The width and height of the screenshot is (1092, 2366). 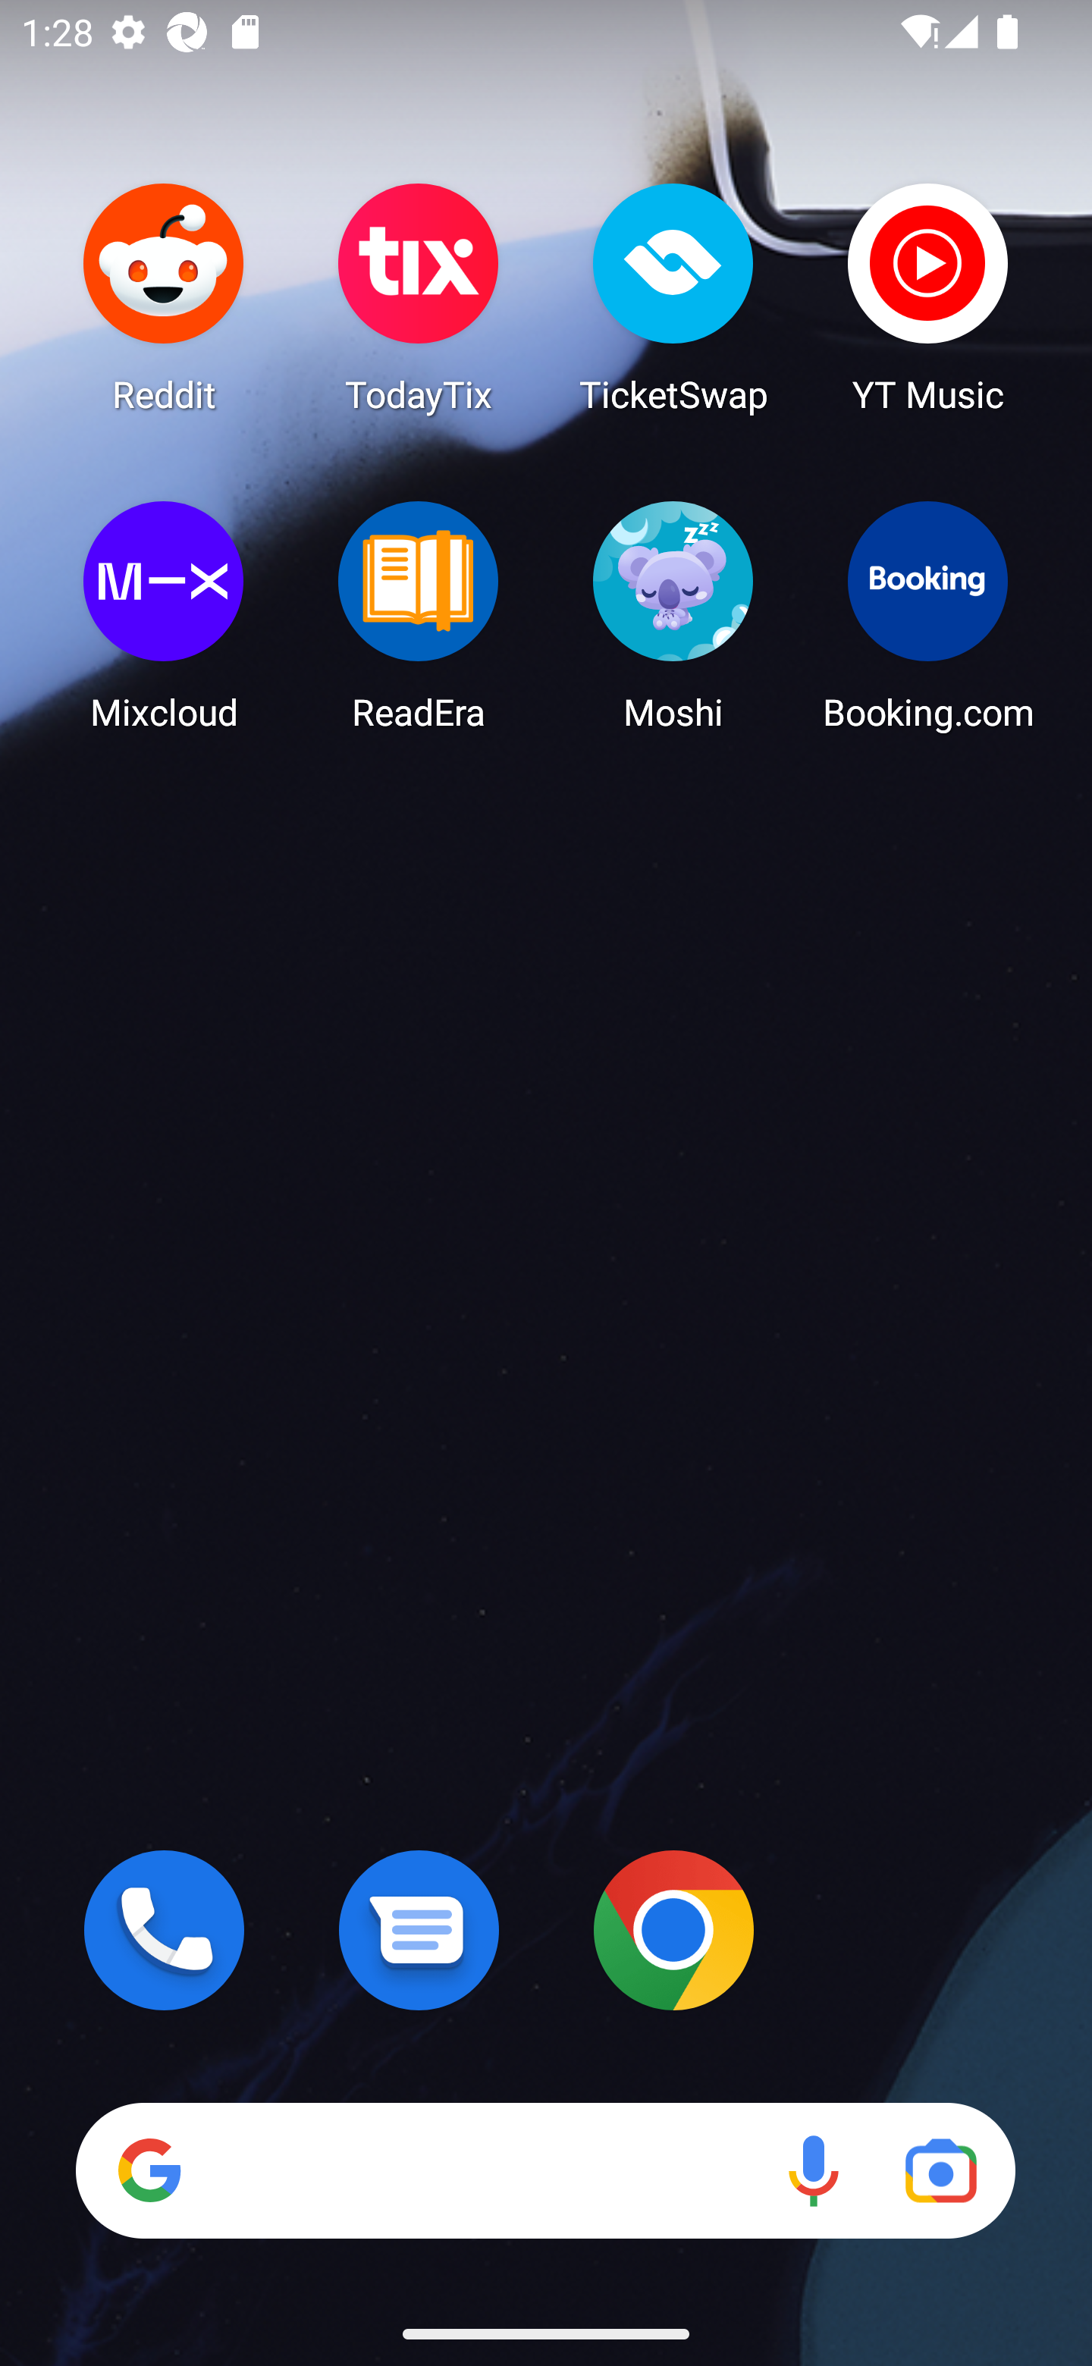 I want to click on TicketSwap, so click(x=673, y=297).